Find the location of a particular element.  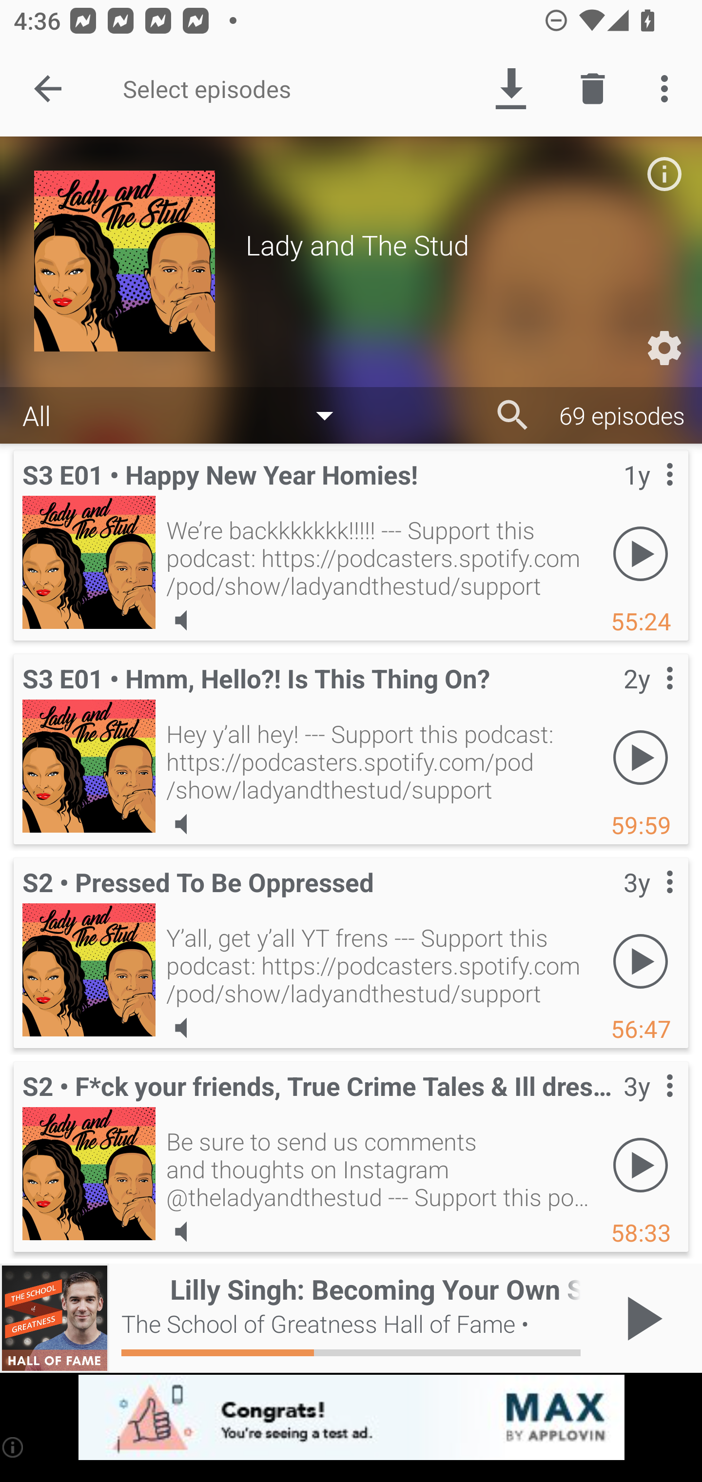

Delete episode is located at coordinates (593, 89).